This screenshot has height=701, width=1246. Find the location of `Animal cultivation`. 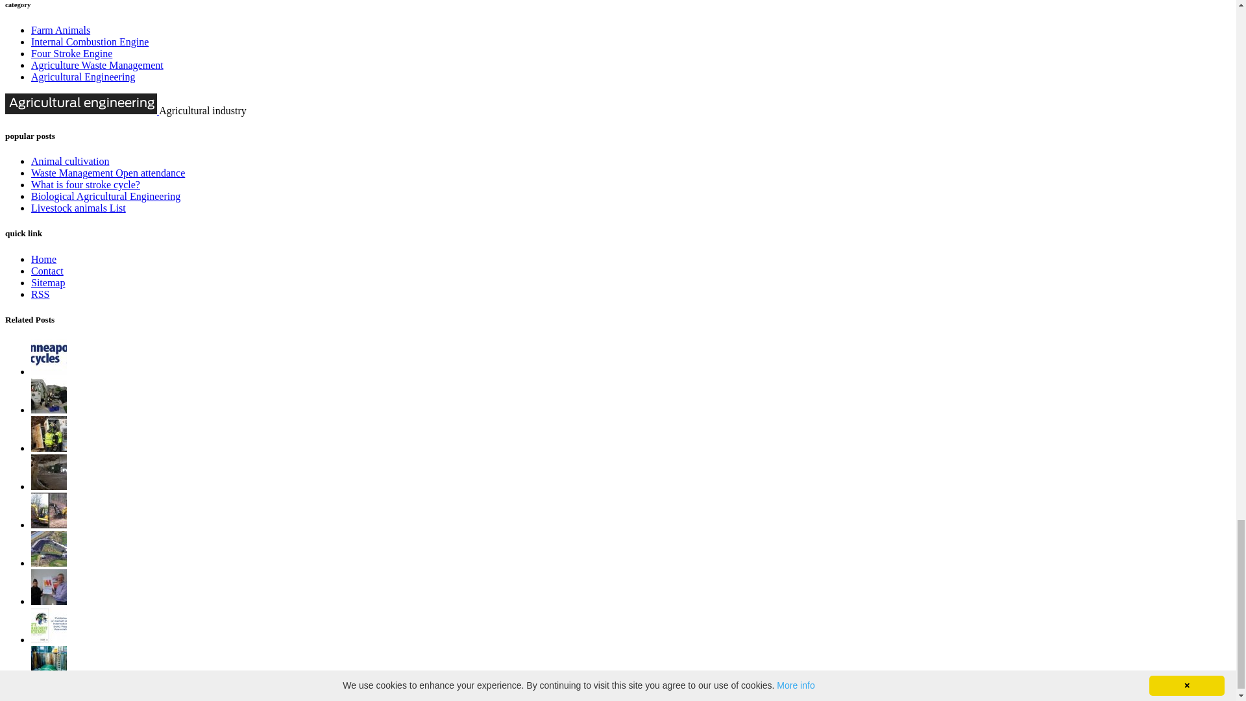

Animal cultivation is located at coordinates (70, 161).